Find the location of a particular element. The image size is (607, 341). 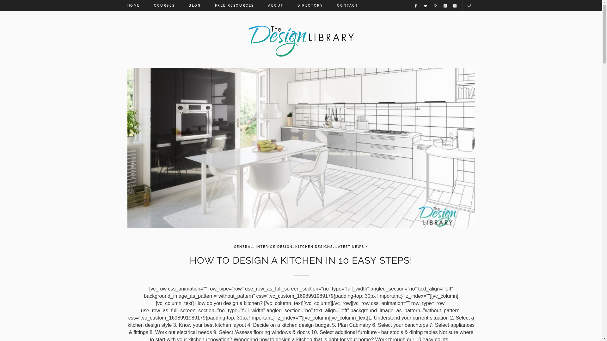

INTERIOR DESIGN is located at coordinates (274, 247).